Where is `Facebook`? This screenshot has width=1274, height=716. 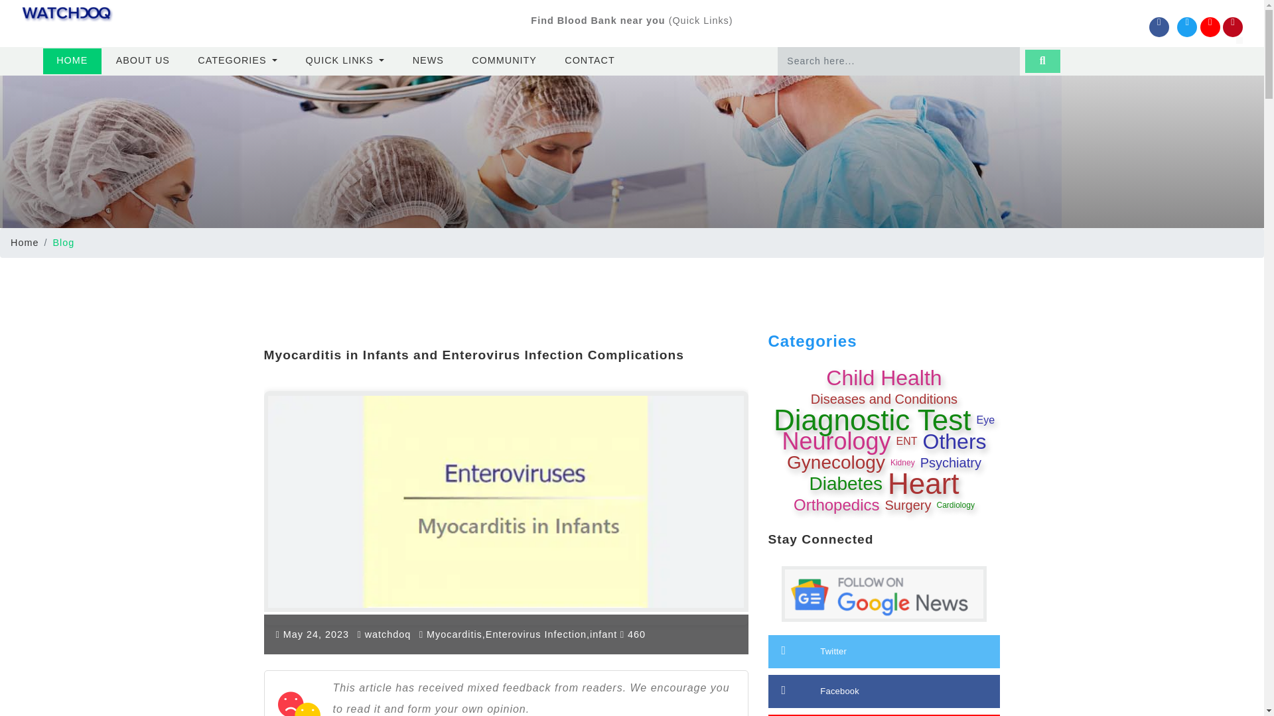
Facebook is located at coordinates (1159, 27).